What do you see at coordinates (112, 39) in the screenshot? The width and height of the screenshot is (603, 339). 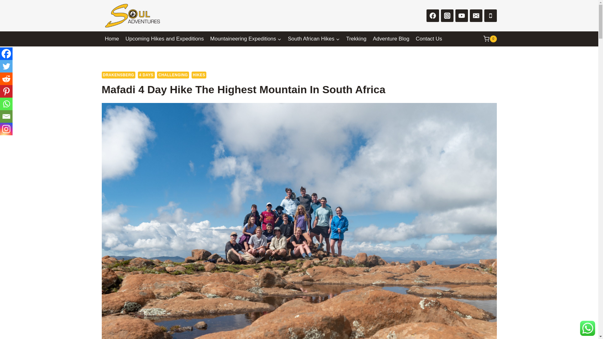 I see `Home` at bounding box center [112, 39].